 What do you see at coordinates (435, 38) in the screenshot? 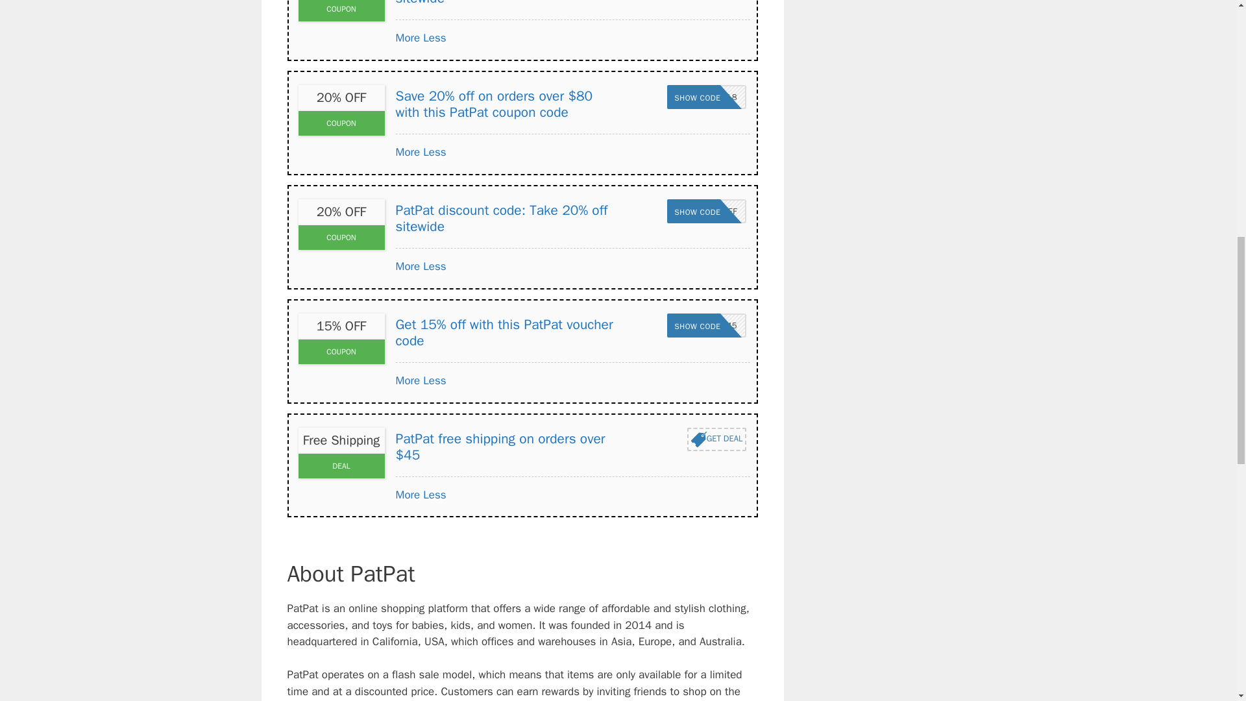
I see `Click Here to Show Code` at bounding box center [435, 38].